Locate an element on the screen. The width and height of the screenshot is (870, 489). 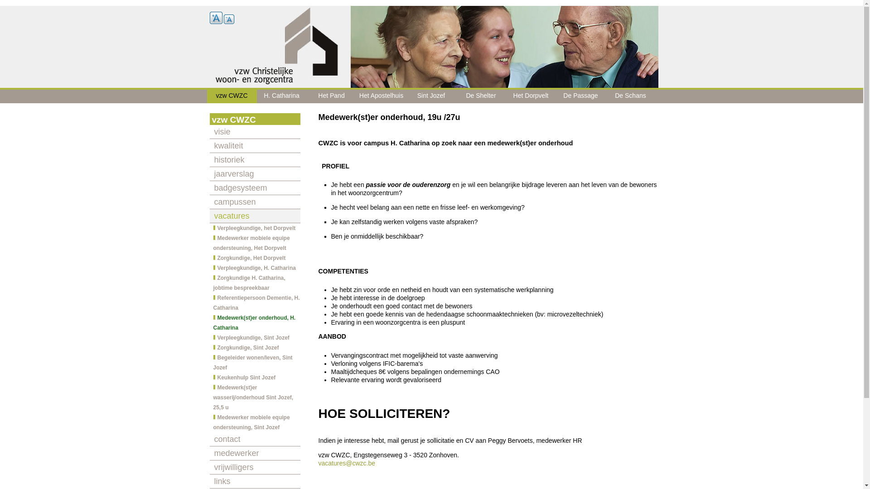
vacatures@cwzc.be is located at coordinates (346, 463).